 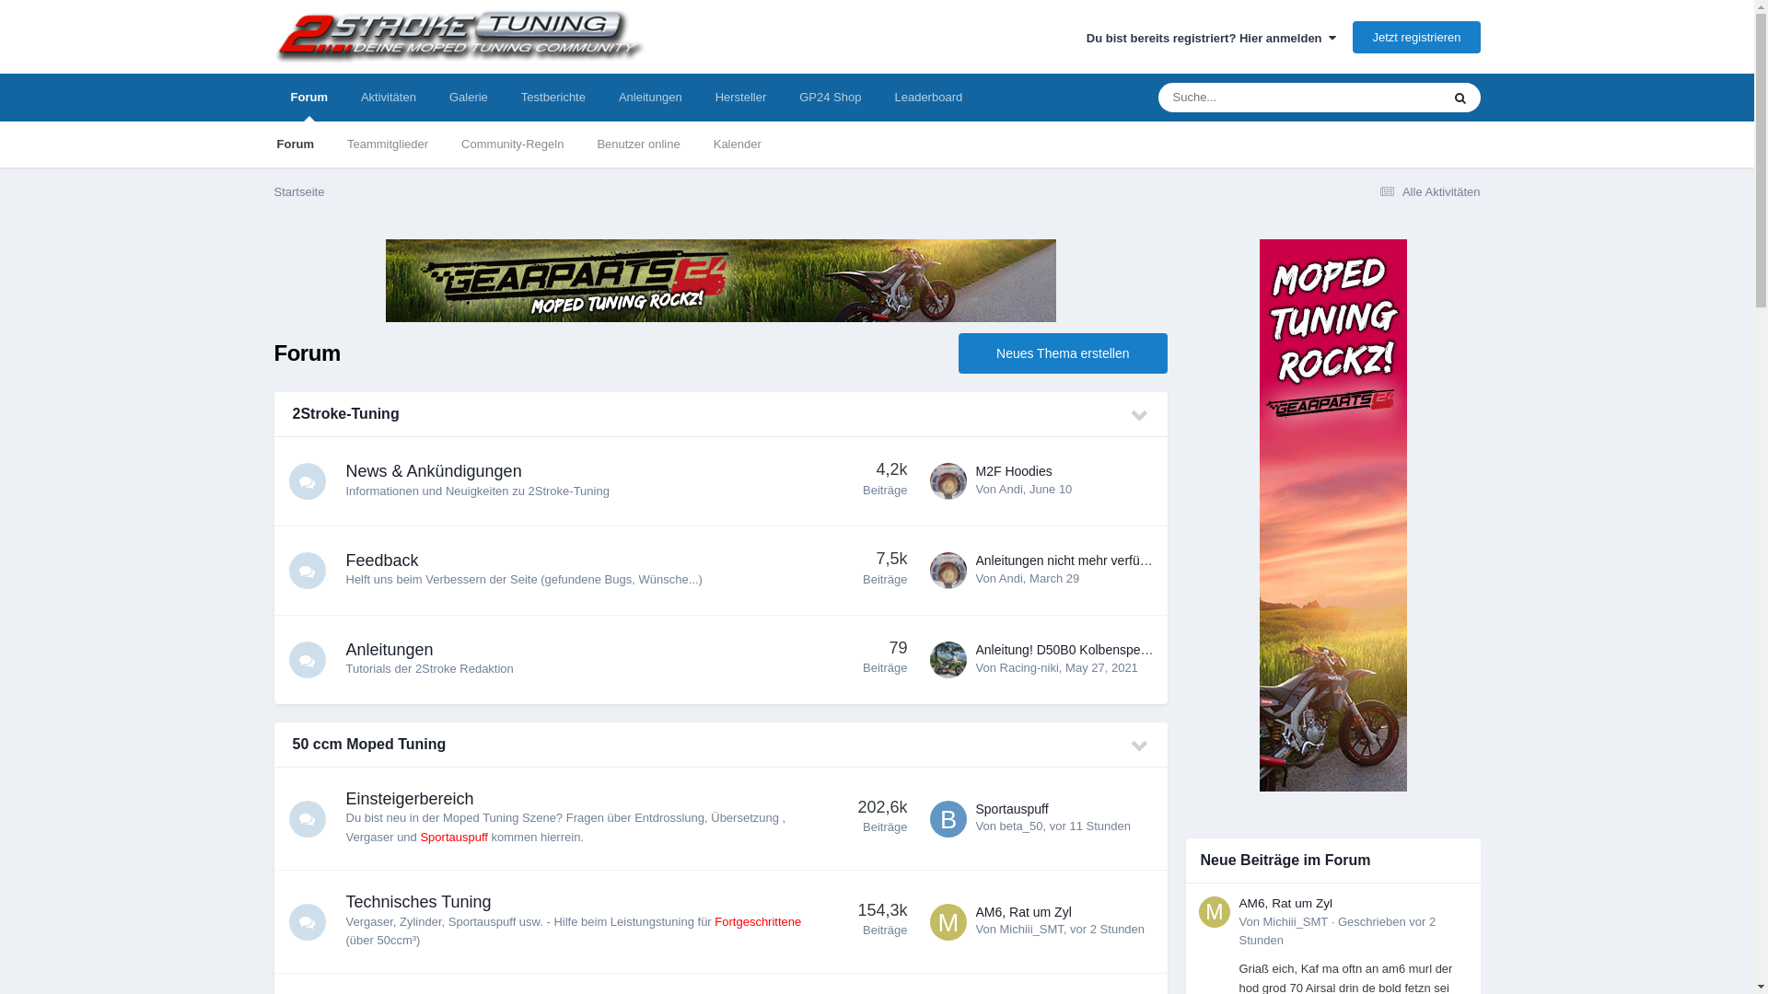 What do you see at coordinates (1013, 808) in the screenshot?
I see `Sportauspuff` at bounding box center [1013, 808].